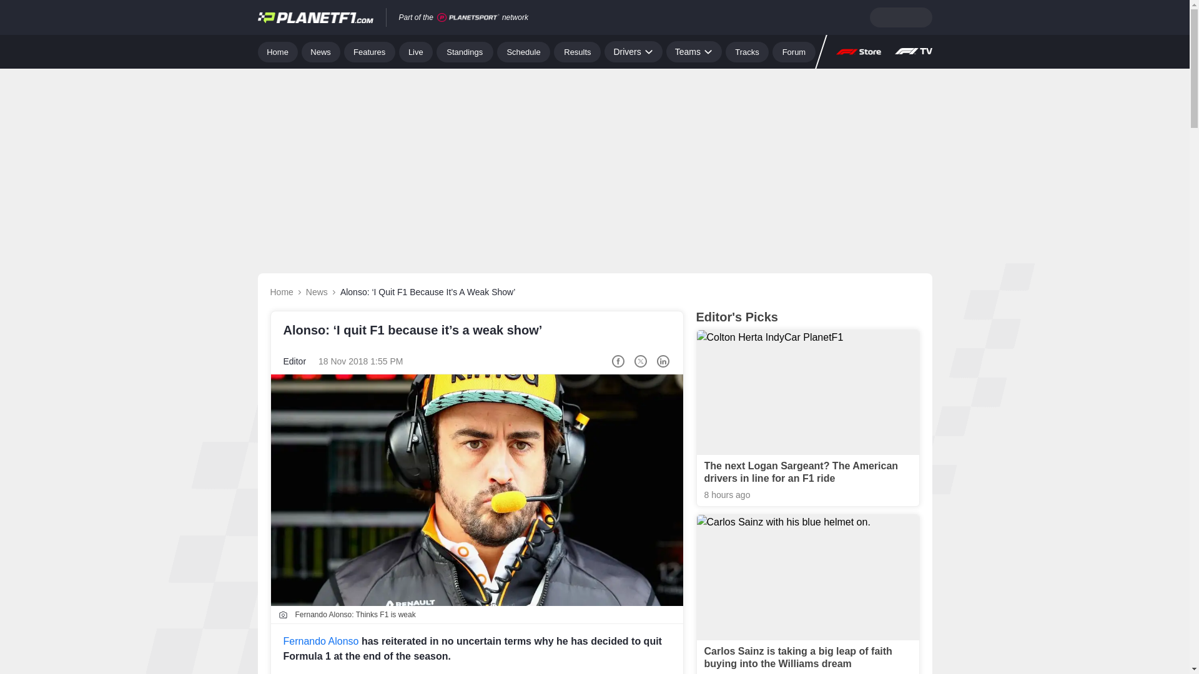 The image size is (1199, 674). I want to click on Features, so click(370, 51).